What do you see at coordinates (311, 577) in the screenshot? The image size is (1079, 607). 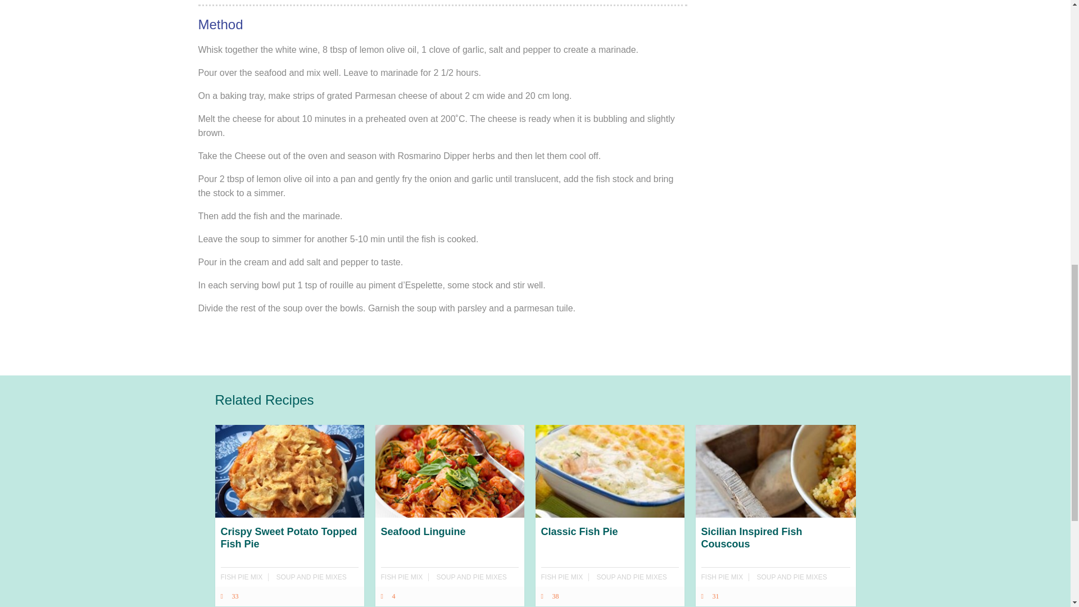 I see `SOUP AND PIE MIXES` at bounding box center [311, 577].